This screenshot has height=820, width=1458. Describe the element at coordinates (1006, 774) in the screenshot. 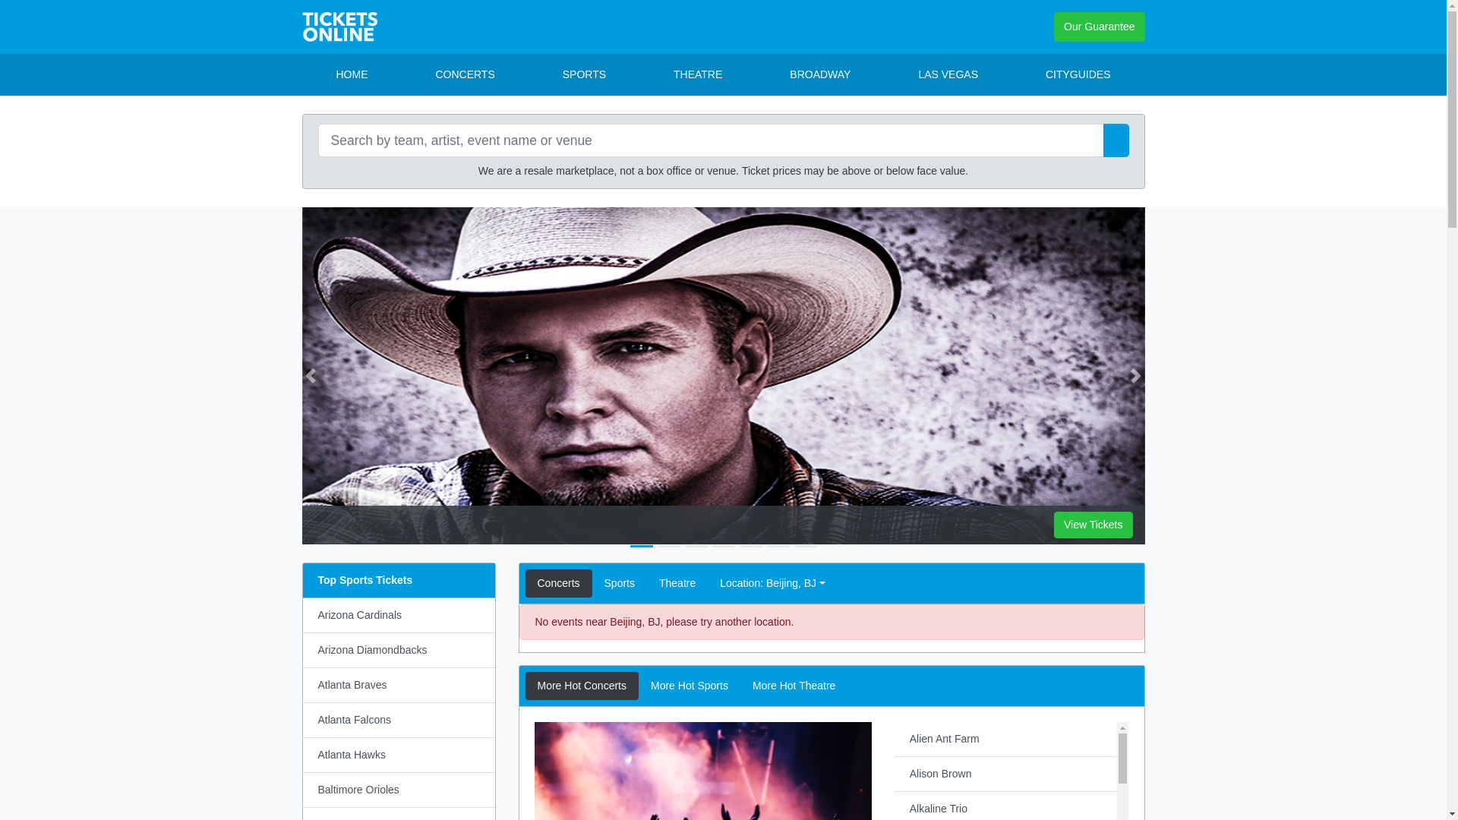

I see `Alison Brown` at that location.